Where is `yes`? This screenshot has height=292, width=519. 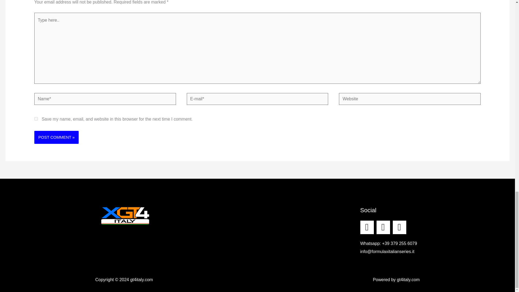 yes is located at coordinates (36, 119).